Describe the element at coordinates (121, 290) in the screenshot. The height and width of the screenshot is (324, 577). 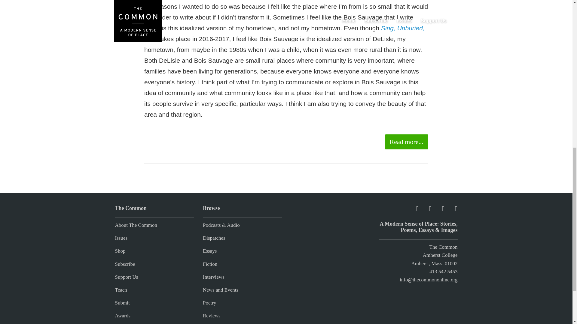
I see `Teach` at that location.